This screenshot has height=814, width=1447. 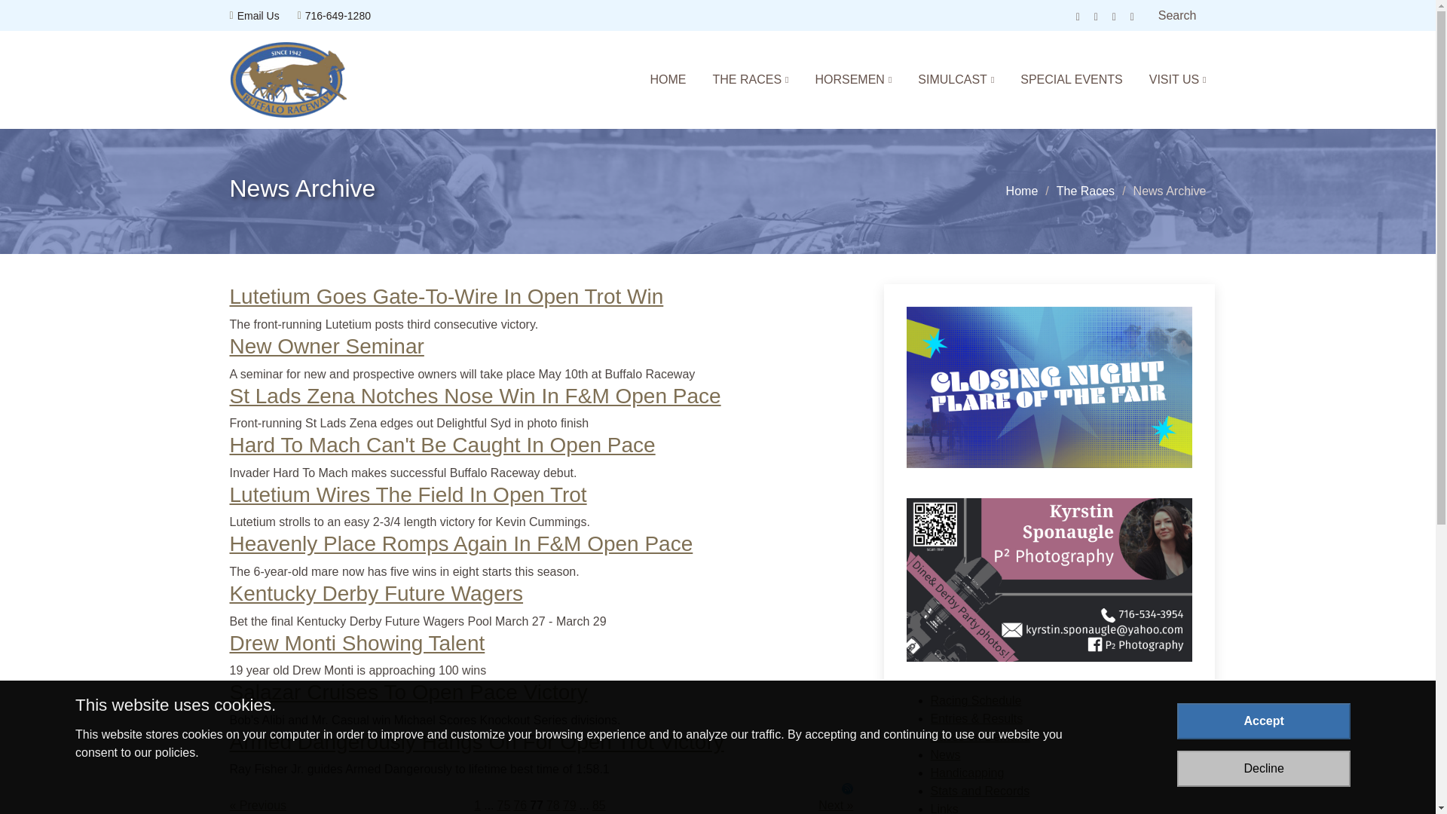 What do you see at coordinates (737, 80) in the screenshot?
I see `THE RACES` at bounding box center [737, 80].